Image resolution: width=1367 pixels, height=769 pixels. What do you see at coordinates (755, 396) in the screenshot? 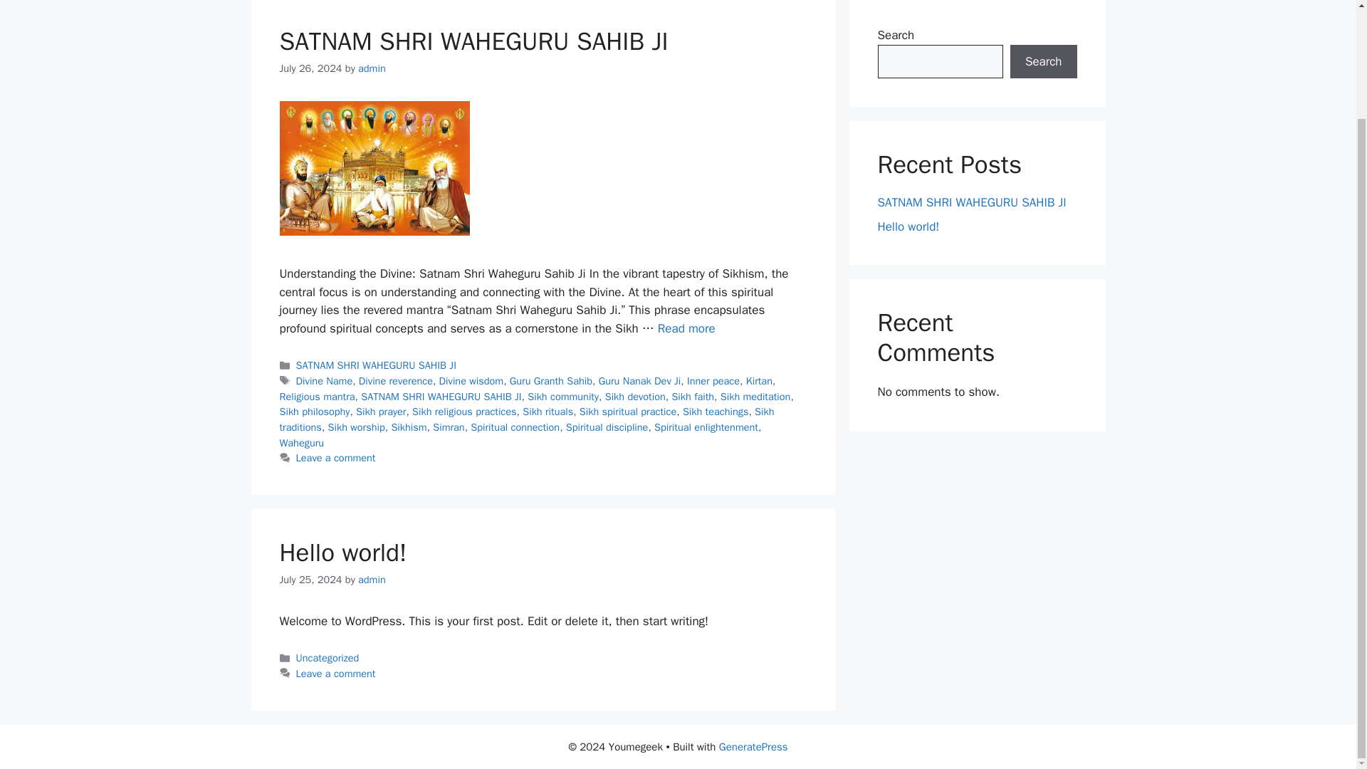
I see `Sikh meditation` at bounding box center [755, 396].